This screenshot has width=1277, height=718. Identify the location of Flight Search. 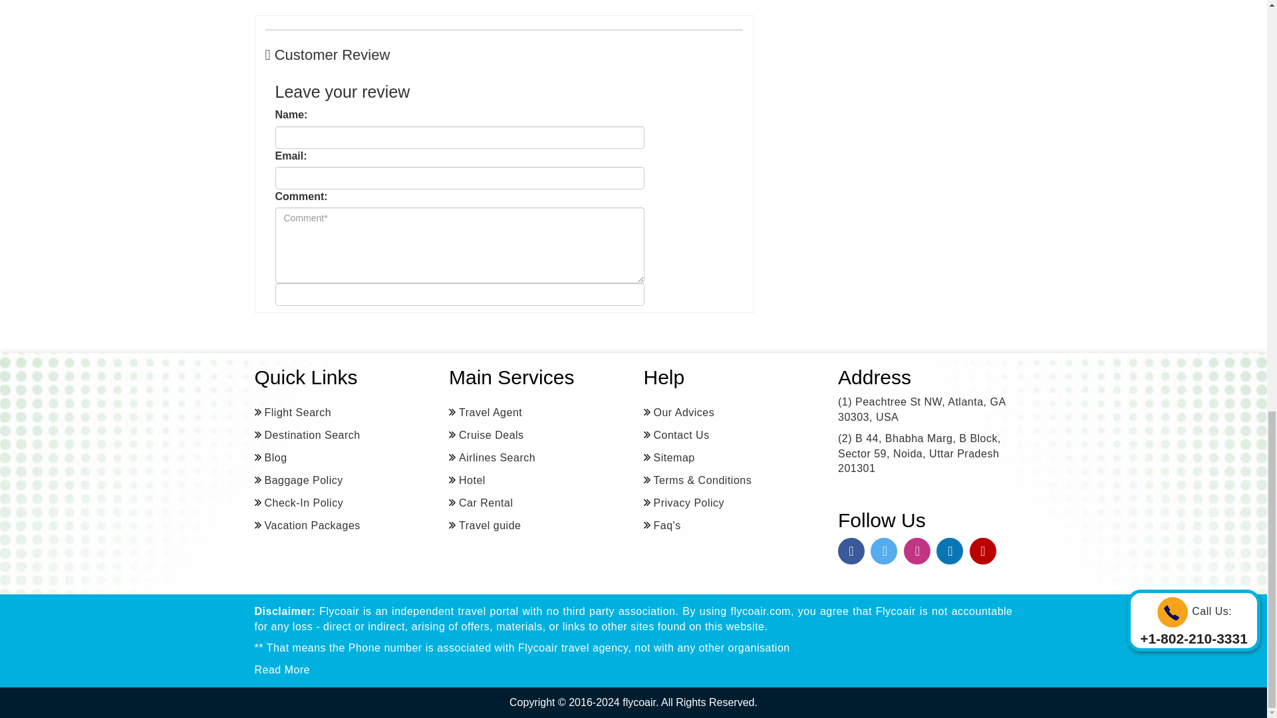
(293, 412).